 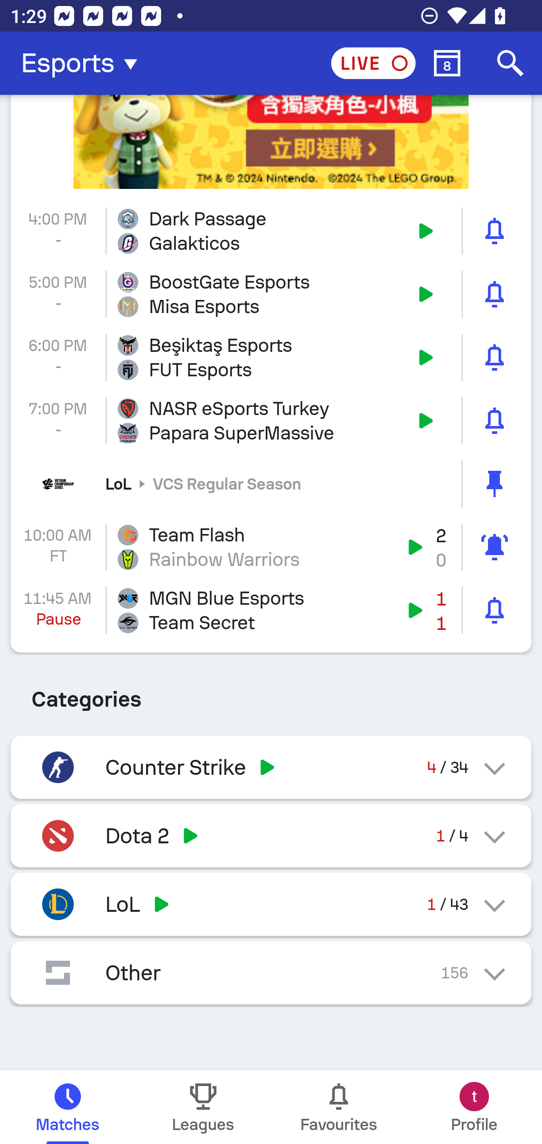 What do you see at coordinates (203, 1107) in the screenshot?
I see `Leagues` at bounding box center [203, 1107].